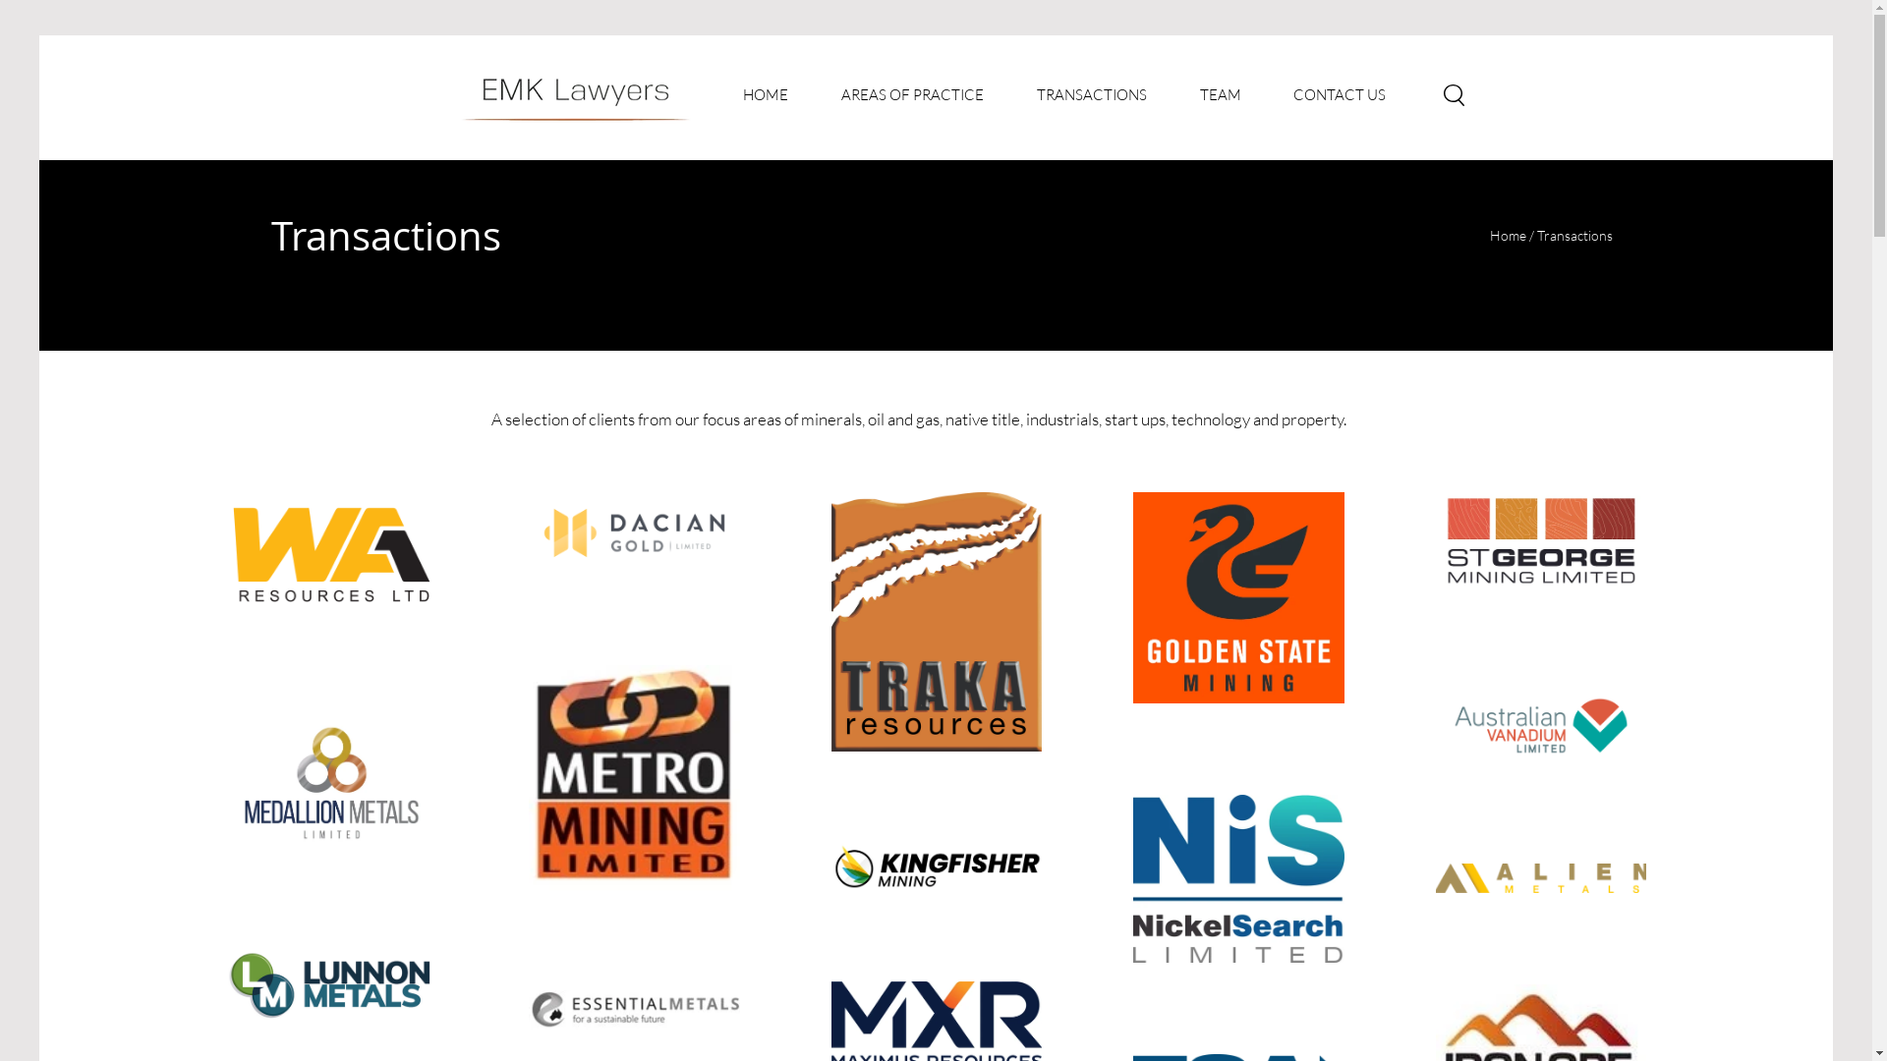 This screenshot has width=1887, height=1061. Describe the element at coordinates (1221, 95) in the screenshot. I see `TEAM` at that location.